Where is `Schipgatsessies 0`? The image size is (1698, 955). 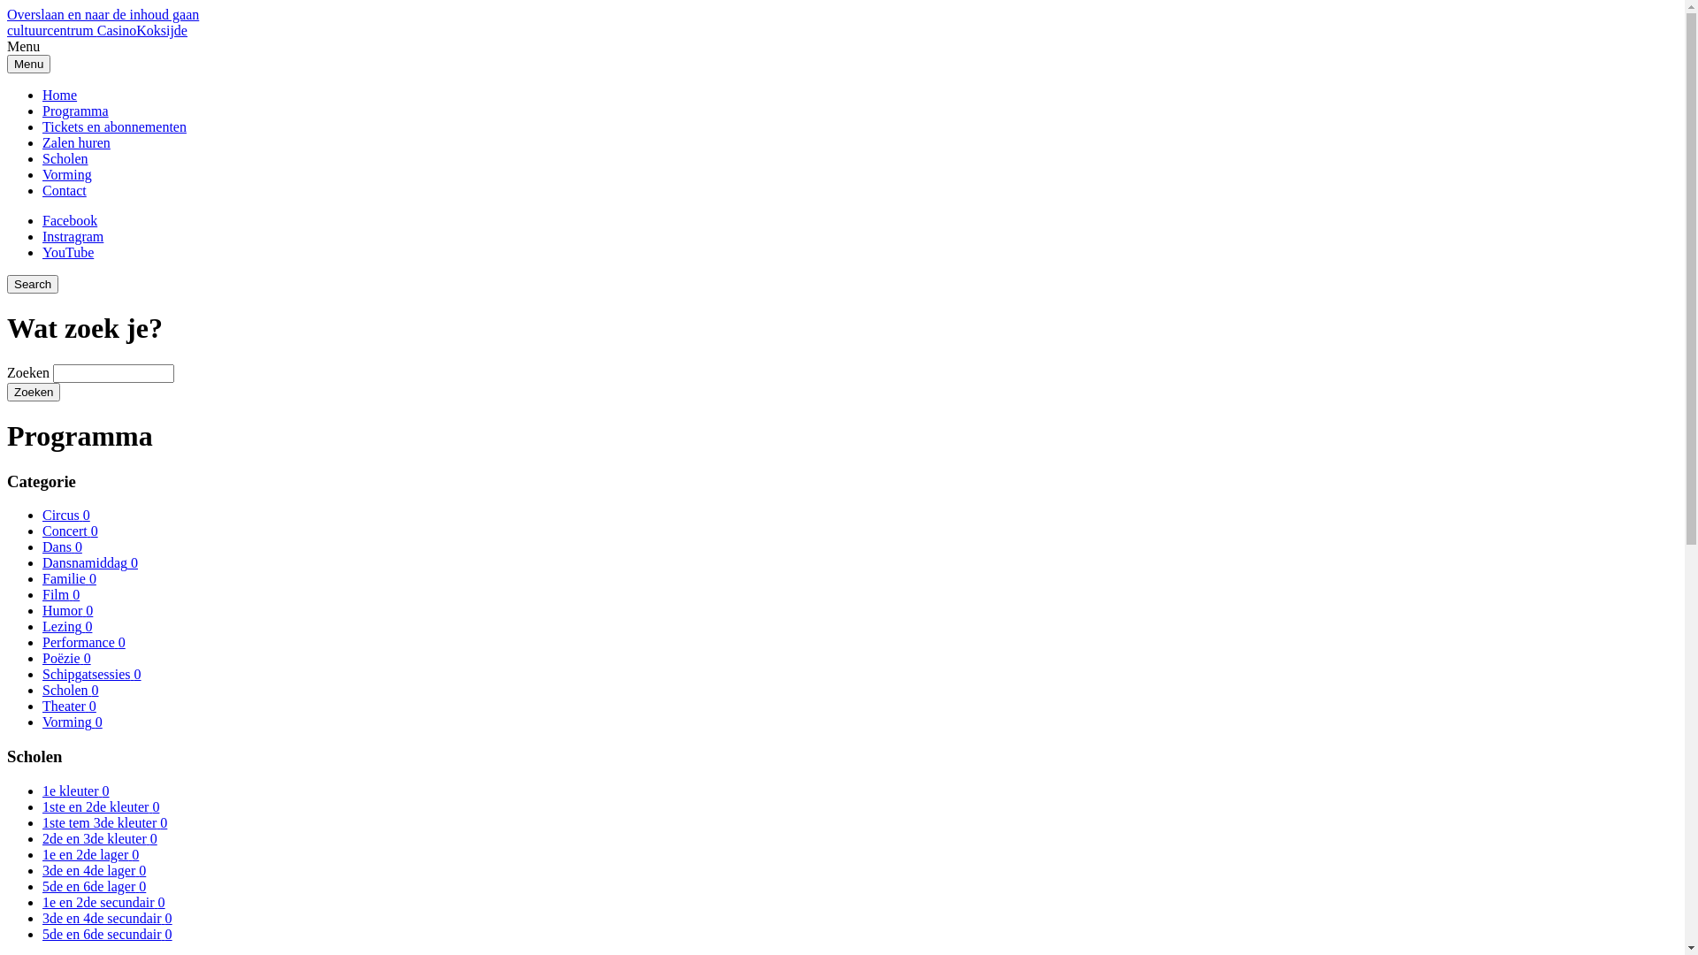
Schipgatsessies 0 is located at coordinates (92, 674).